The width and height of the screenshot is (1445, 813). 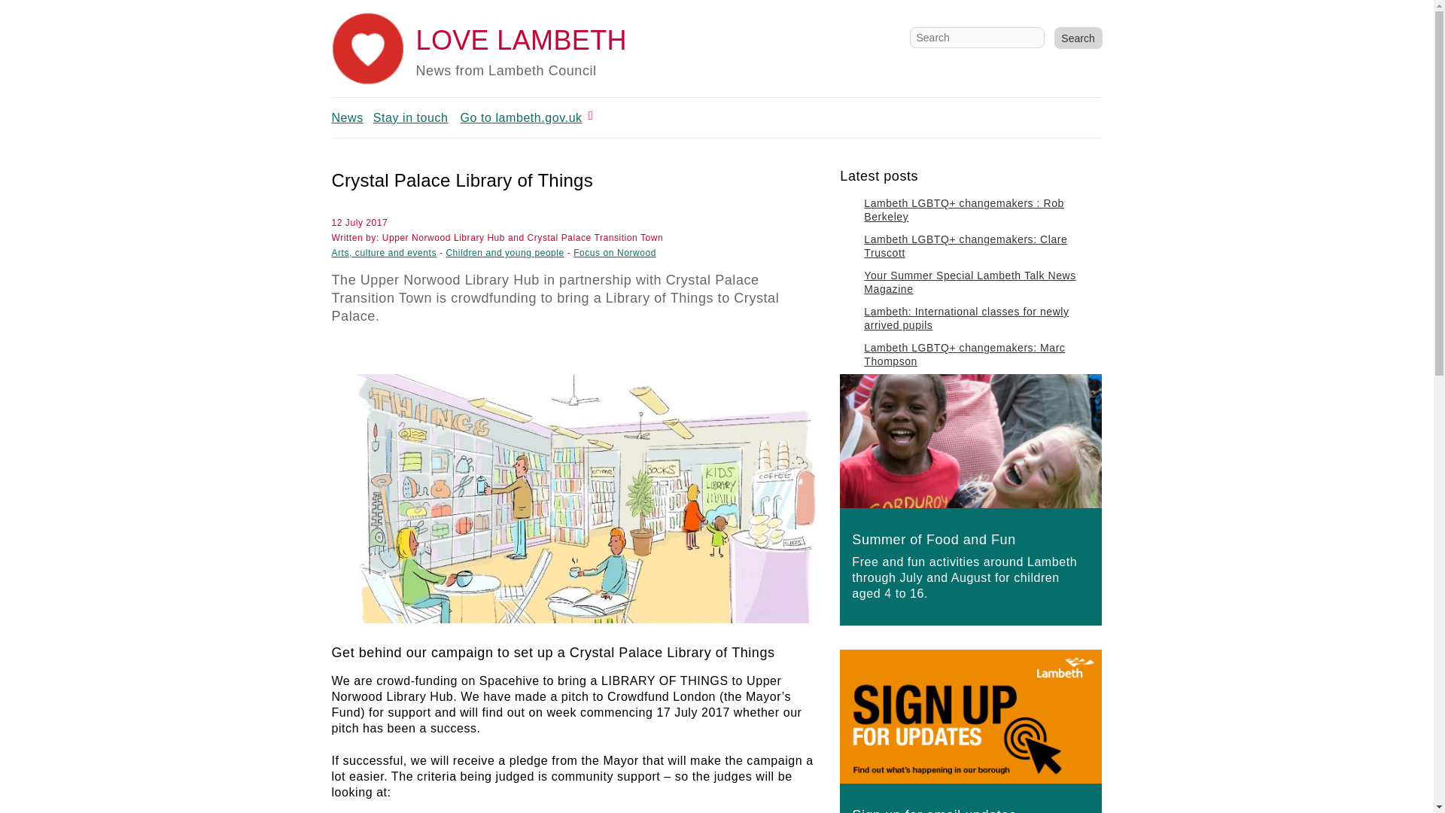 I want to click on Go to lambeth.gov.uk, so click(x=521, y=117).